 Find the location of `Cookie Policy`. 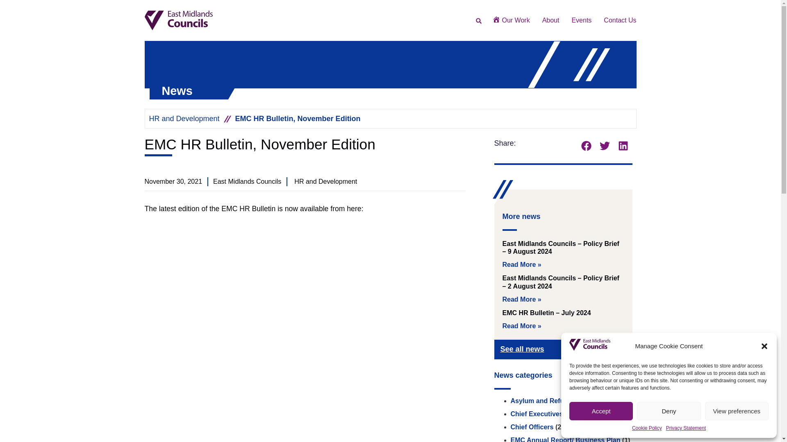

Cookie Policy is located at coordinates (647, 428).